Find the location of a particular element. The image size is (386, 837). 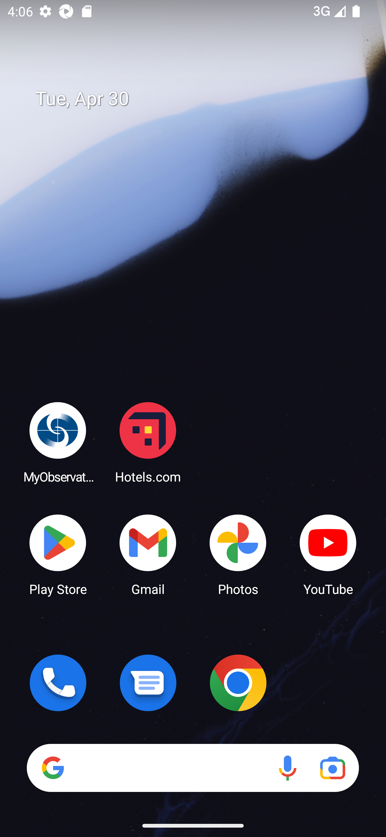

Photos is located at coordinates (238, 554).